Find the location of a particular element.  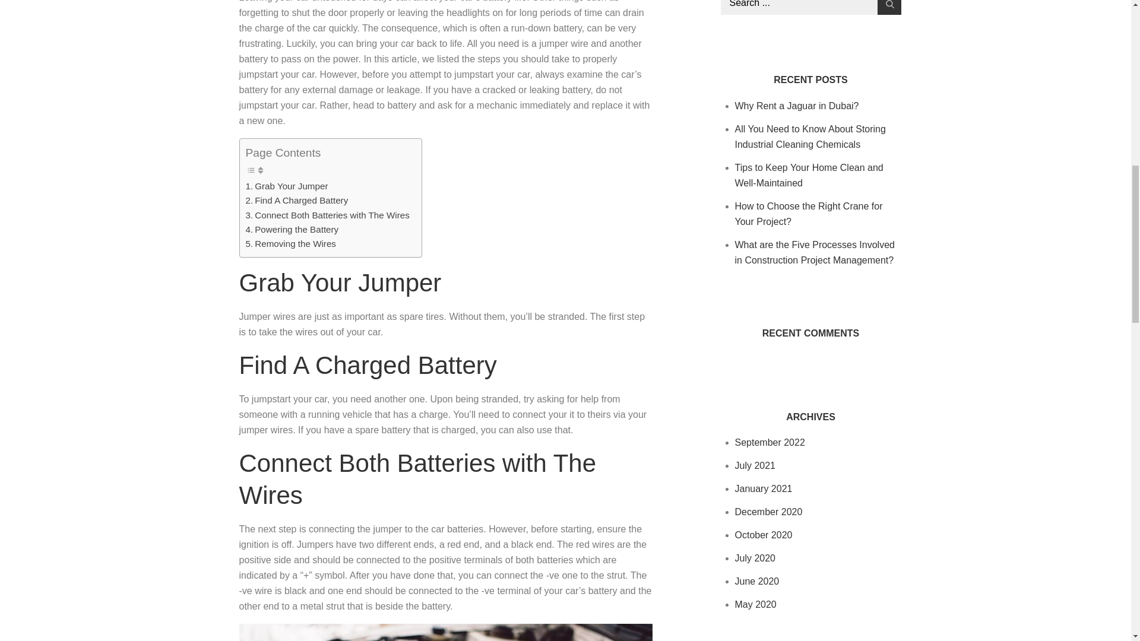

May 2020 is located at coordinates (755, 604).